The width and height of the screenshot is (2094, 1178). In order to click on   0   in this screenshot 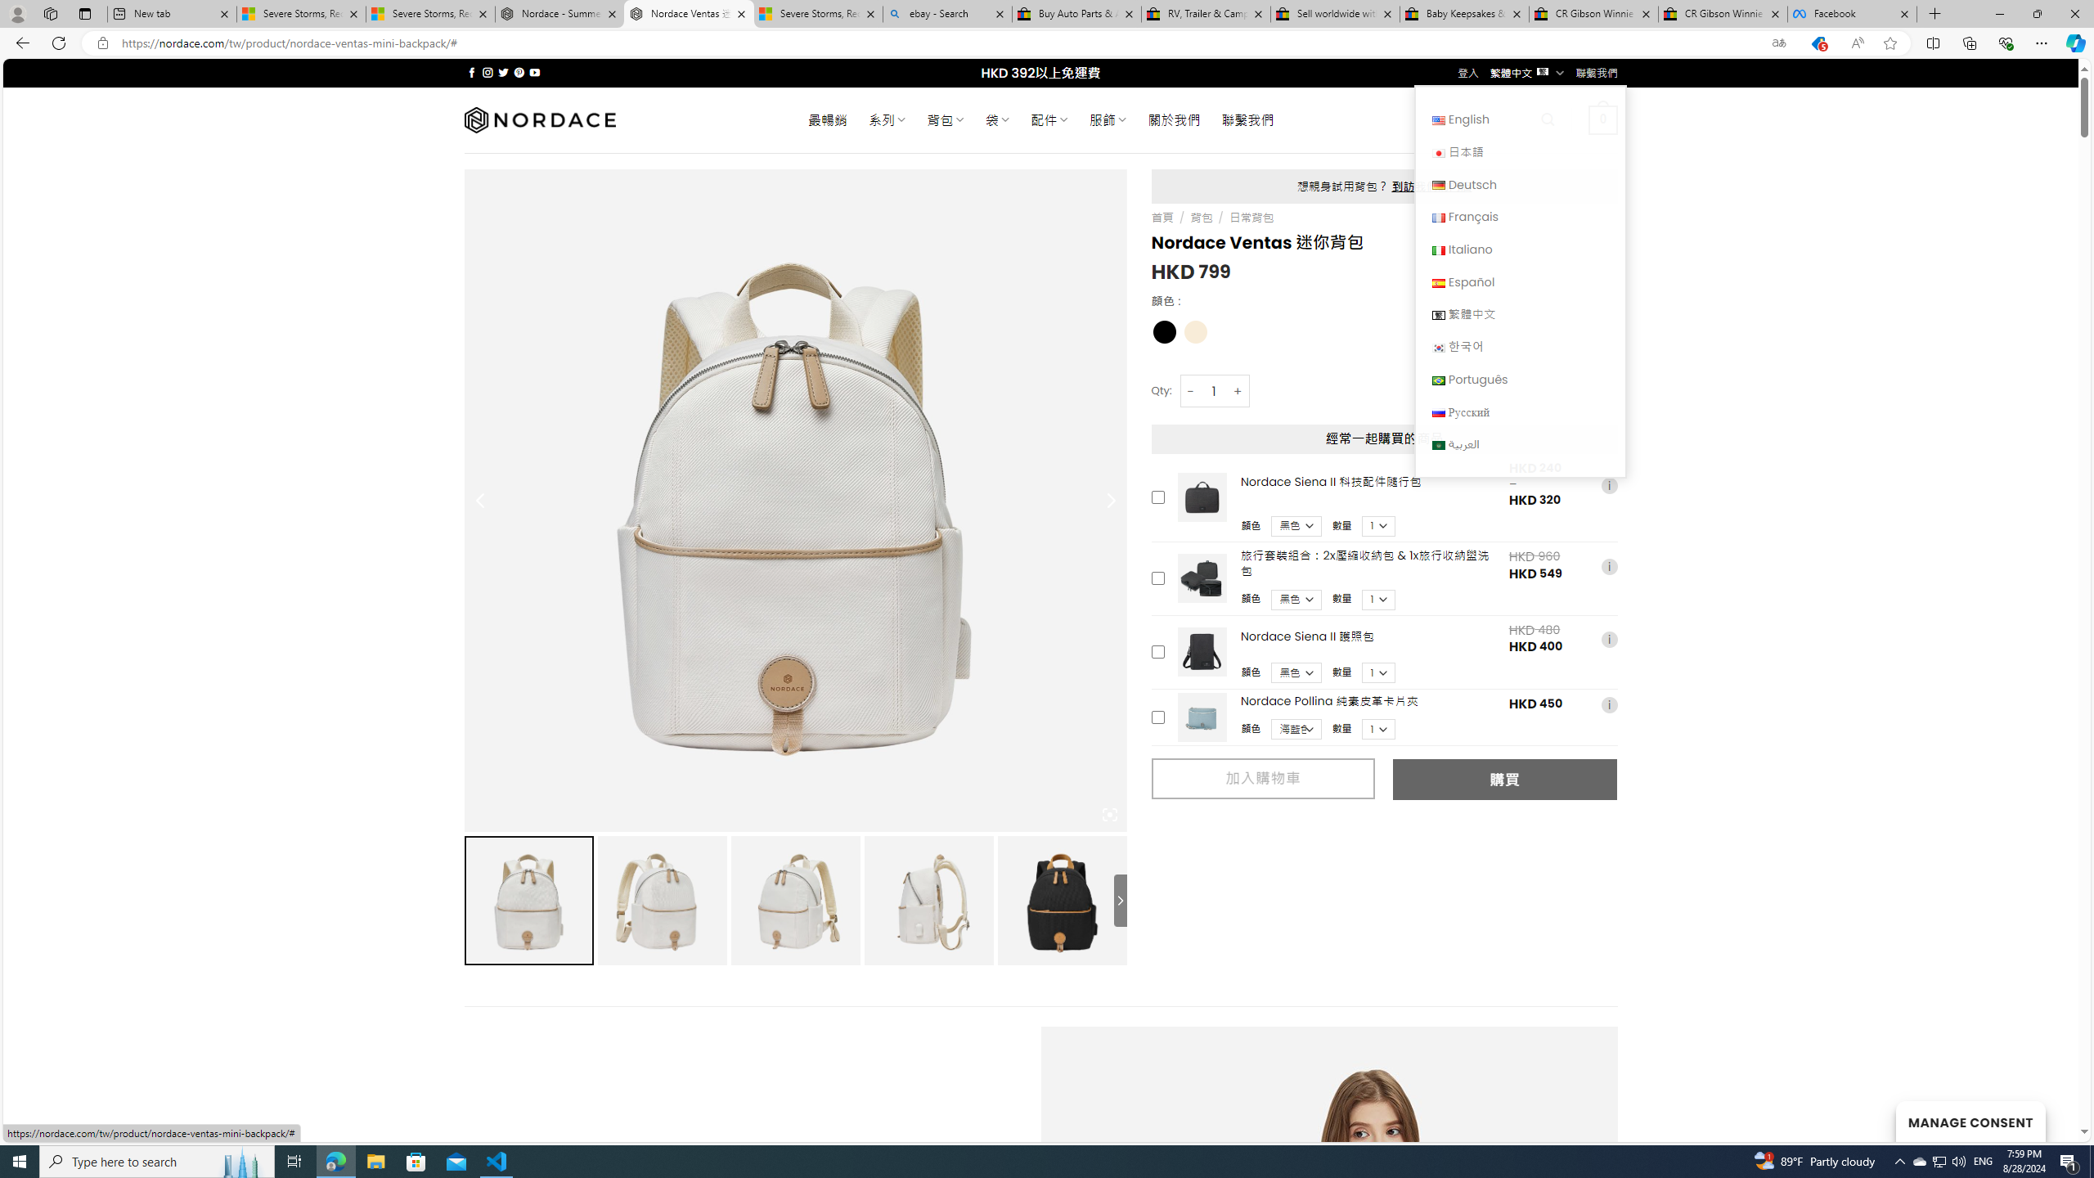, I will do `click(1603, 119)`.